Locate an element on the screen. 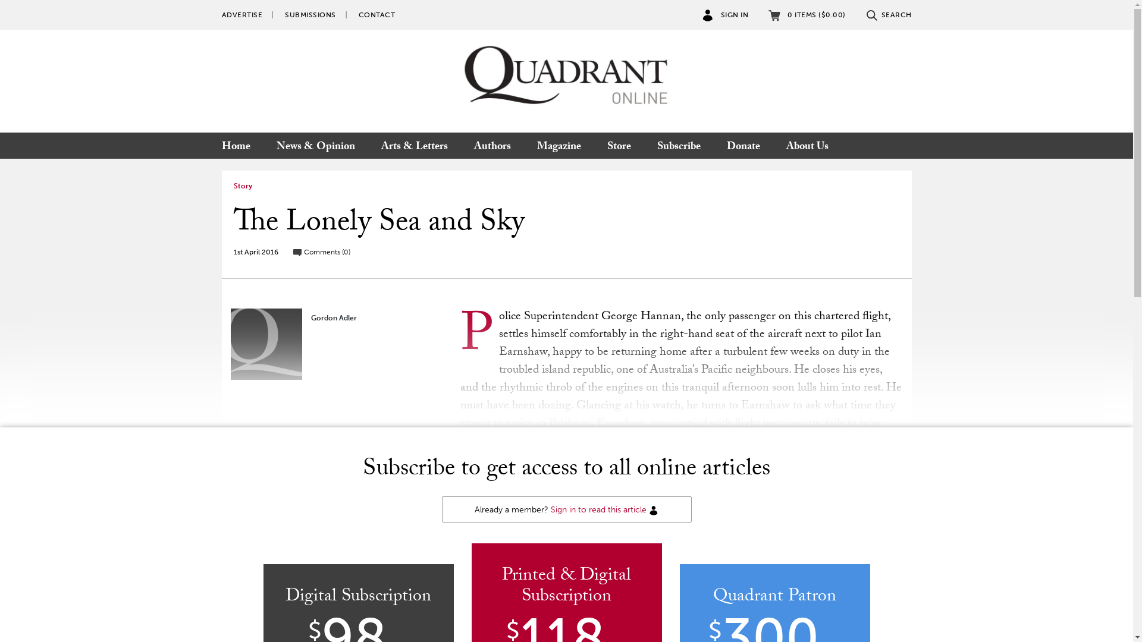 The width and height of the screenshot is (1142, 642). CONTACT is located at coordinates (377, 15).